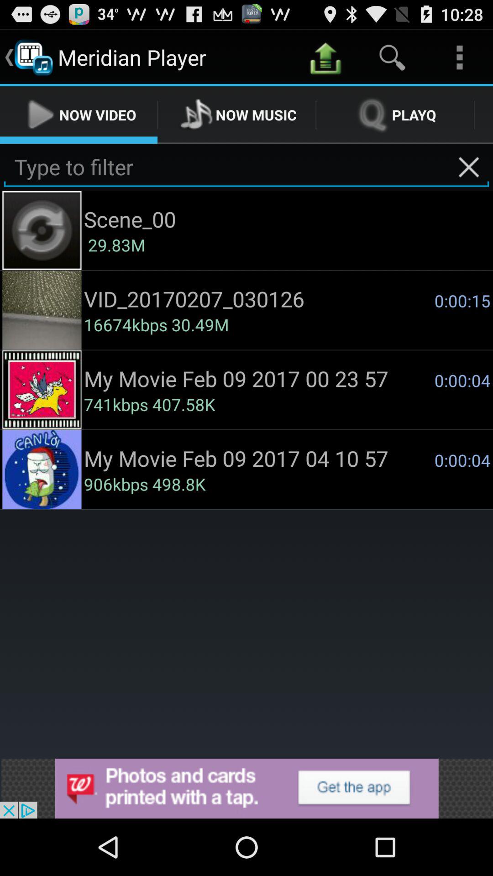 The height and width of the screenshot is (876, 493). Describe the element at coordinates (393, 57) in the screenshot. I see `click on search icon` at that location.